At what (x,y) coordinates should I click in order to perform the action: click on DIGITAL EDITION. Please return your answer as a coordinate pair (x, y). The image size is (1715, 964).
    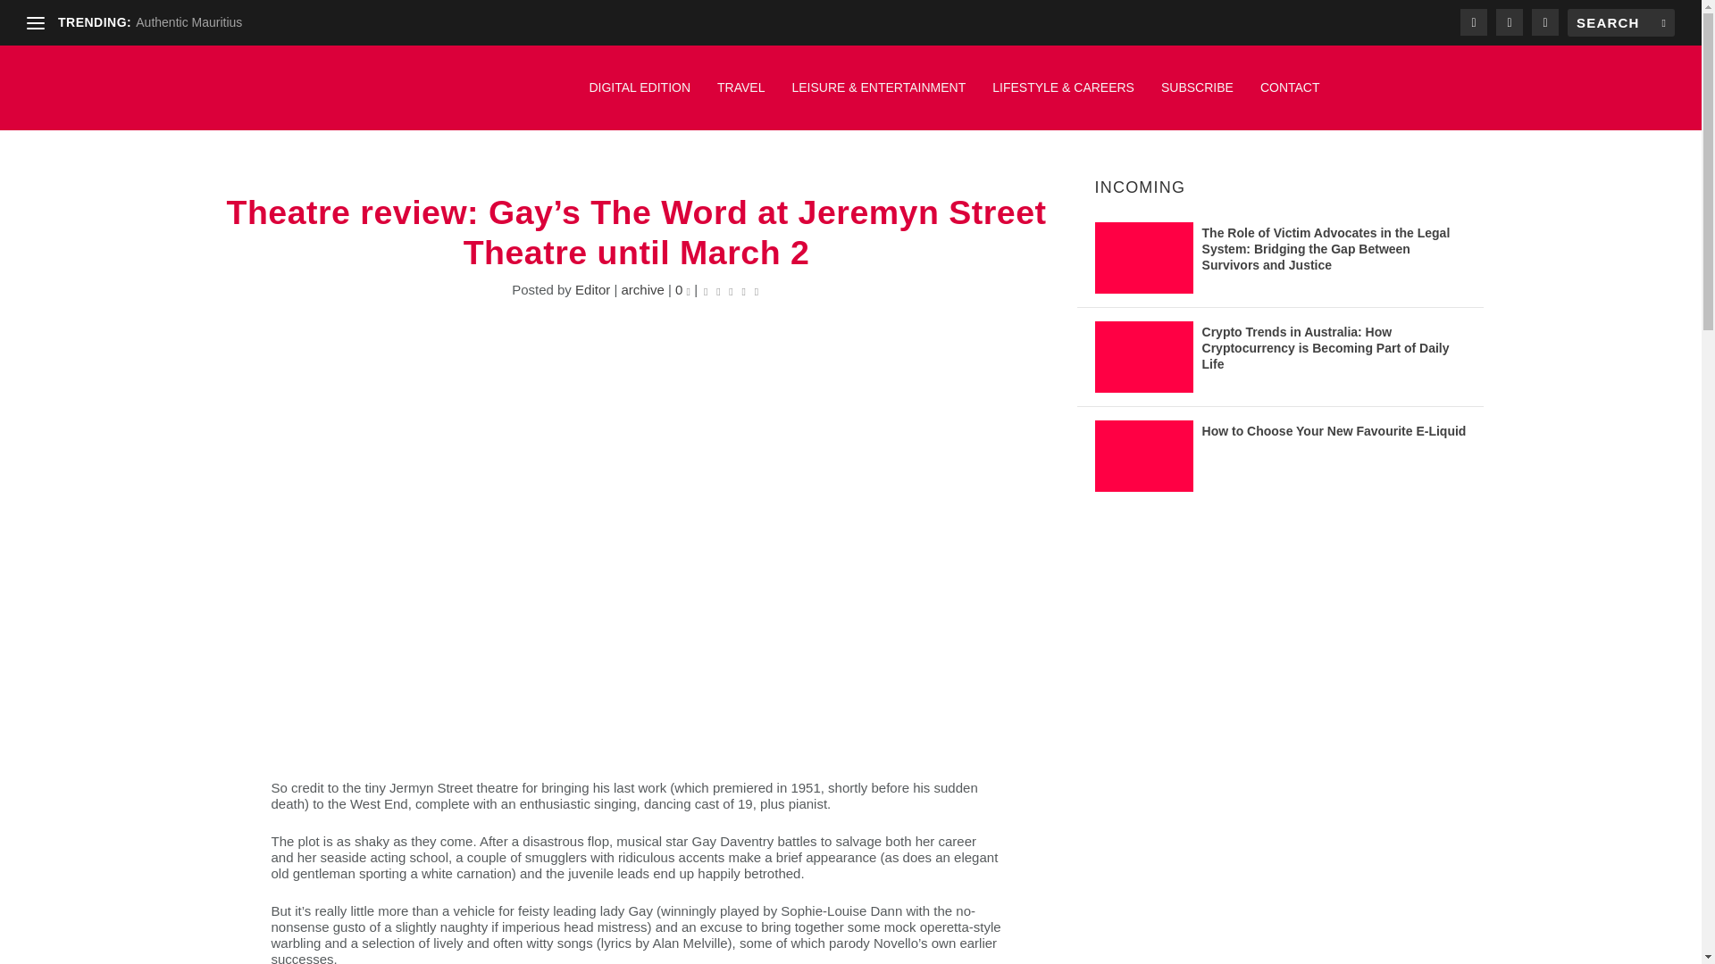
    Looking at the image, I should click on (640, 96).